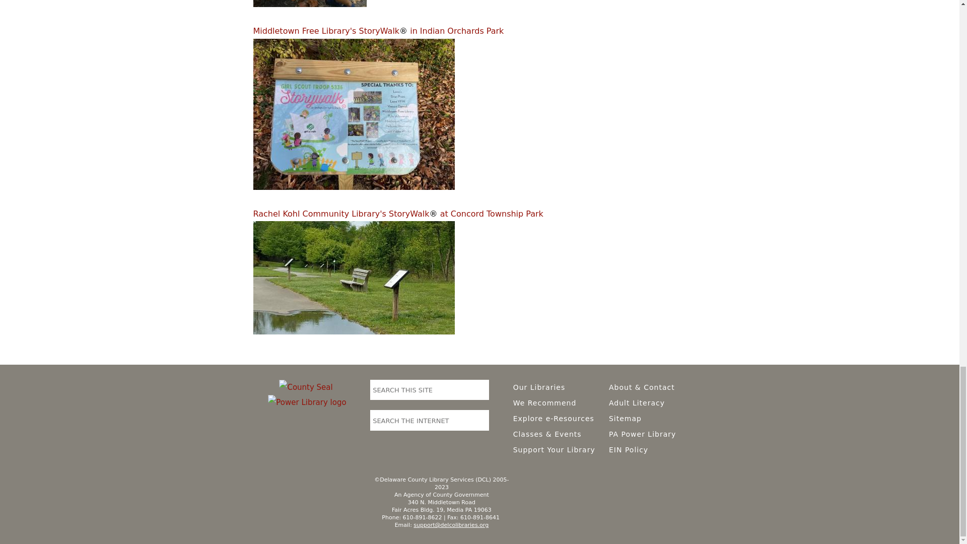  I want to click on Search, so click(480, 388).